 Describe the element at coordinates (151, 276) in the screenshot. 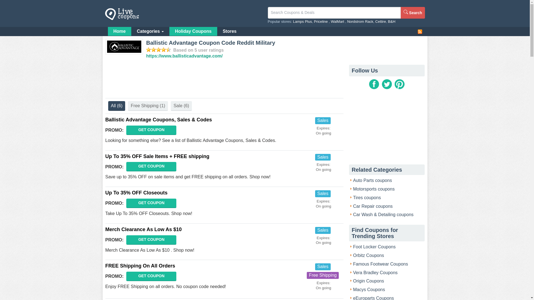

I see `GET COUPON` at that location.